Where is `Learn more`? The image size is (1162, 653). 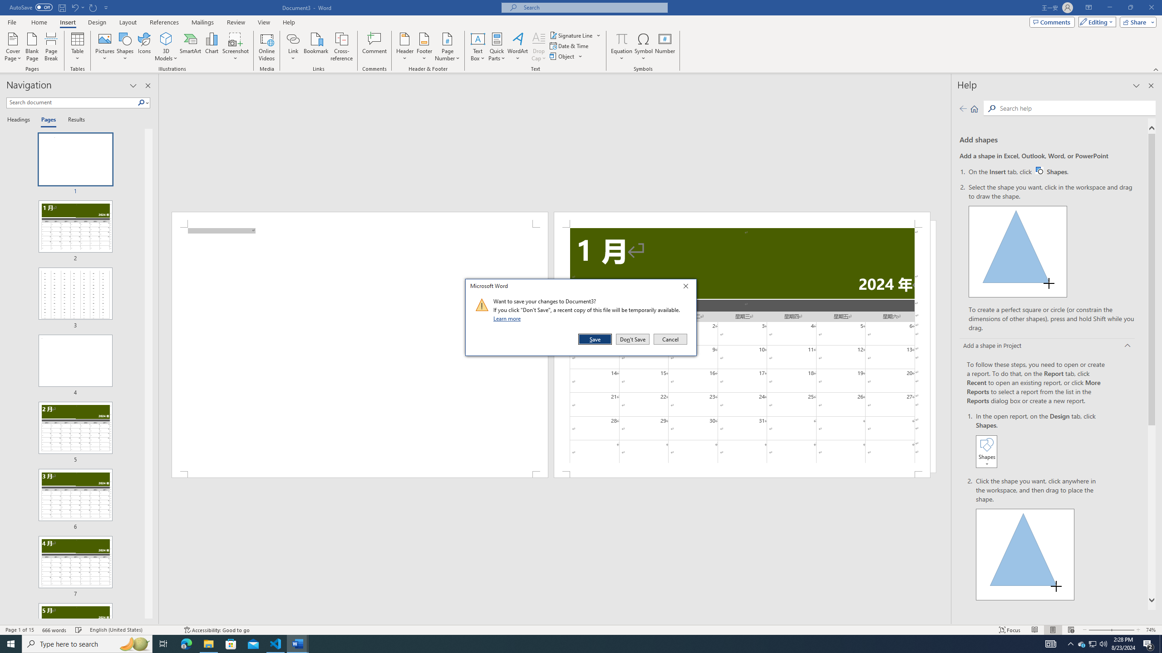 Learn more is located at coordinates (508, 318).